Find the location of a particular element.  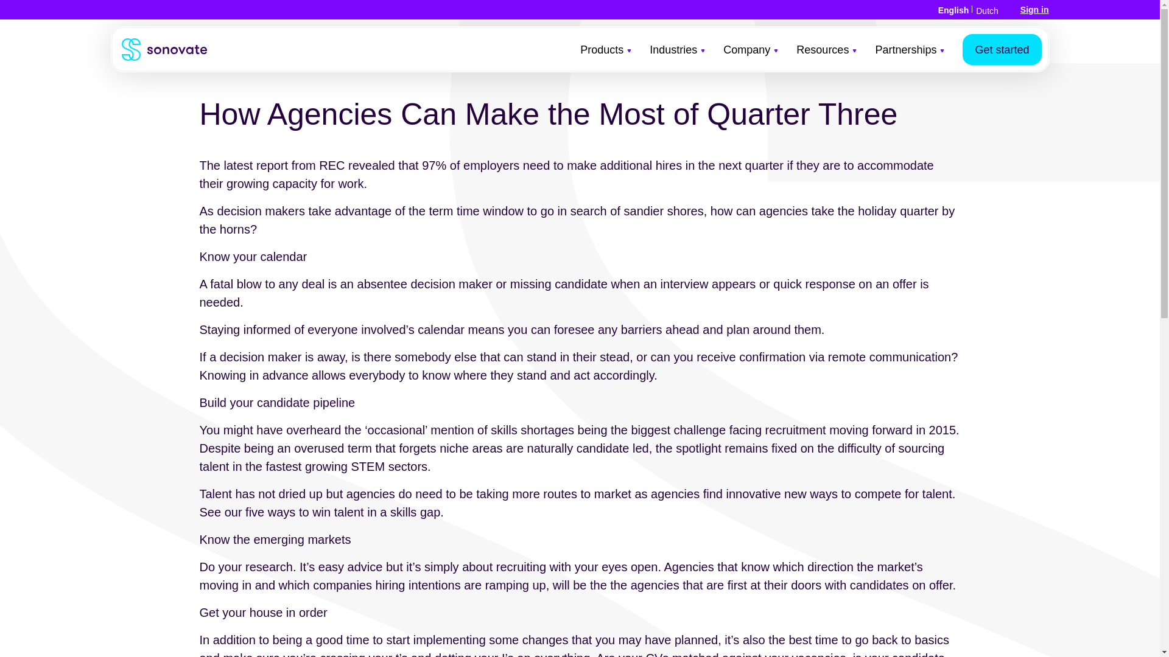

Sign in is located at coordinates (1034, 9).